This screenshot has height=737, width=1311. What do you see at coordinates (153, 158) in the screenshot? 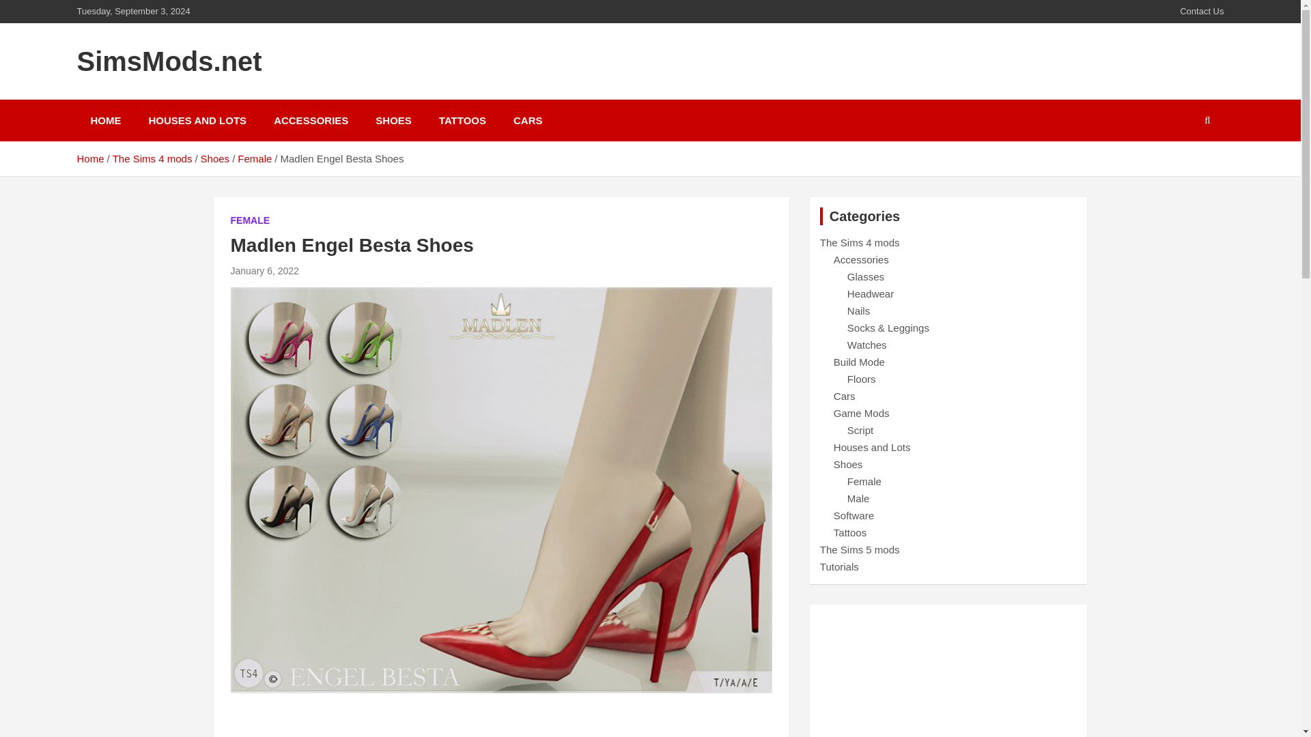
I see `The Sims 4 mods` at bounding box center [153, 158].